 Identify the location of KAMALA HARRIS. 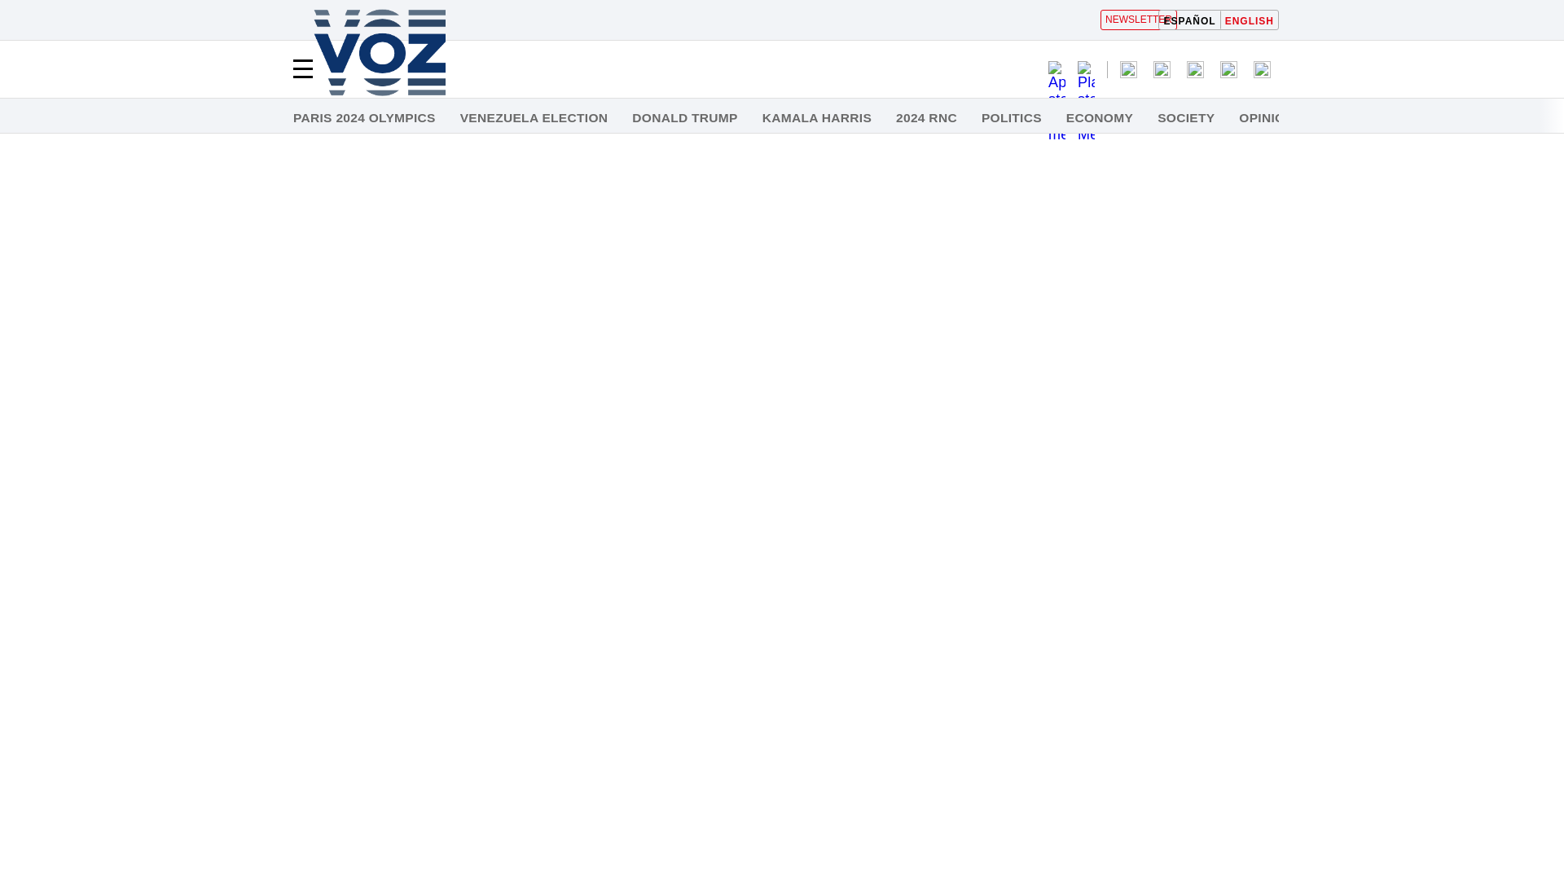
(816, 118).